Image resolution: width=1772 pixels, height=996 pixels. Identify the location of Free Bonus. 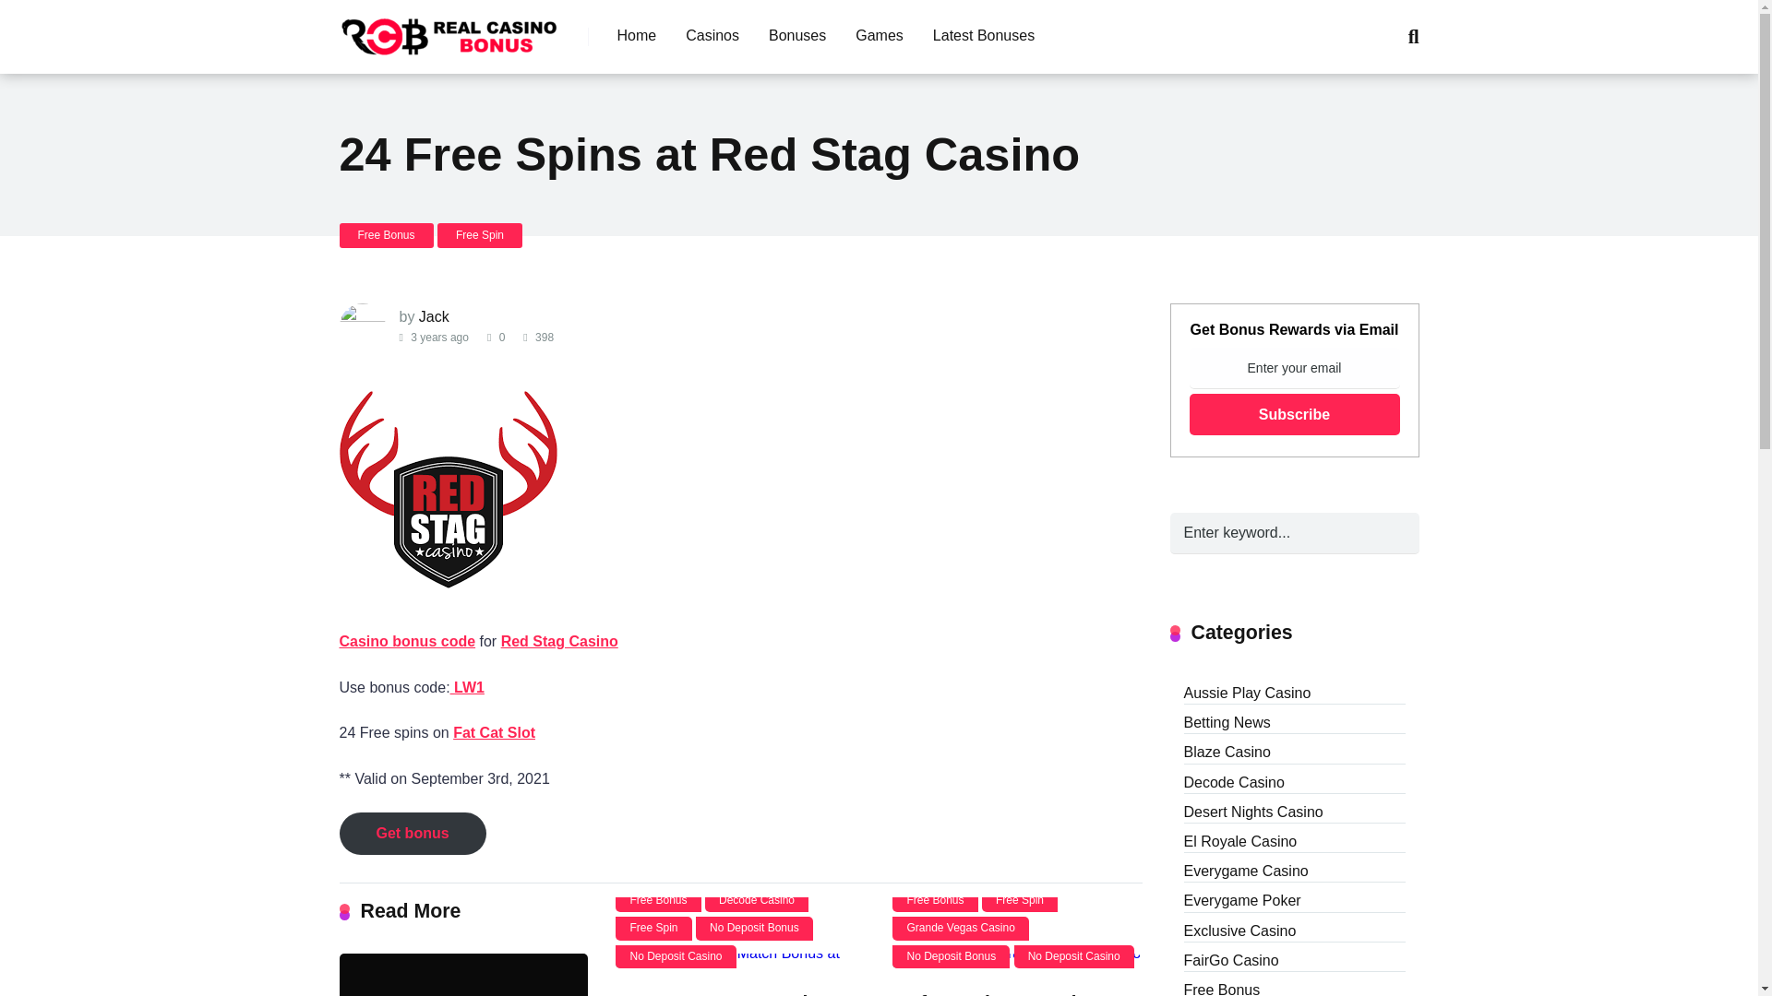
(387, 234).